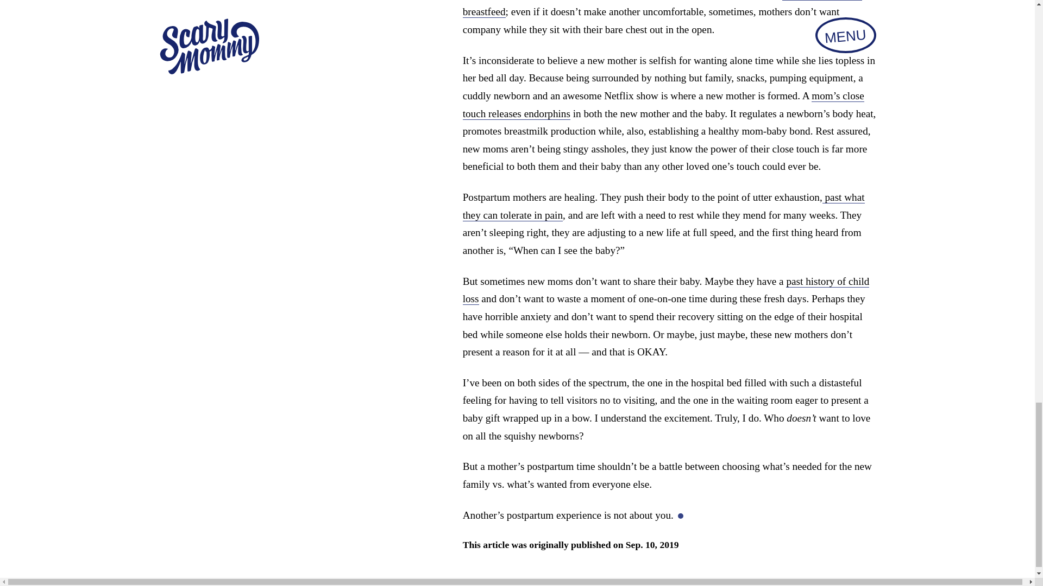  What do you see at coordinates (663, 9) in the screenshot?
I see `fighting like hell to breastfeed` at bounding box center [663, 9].